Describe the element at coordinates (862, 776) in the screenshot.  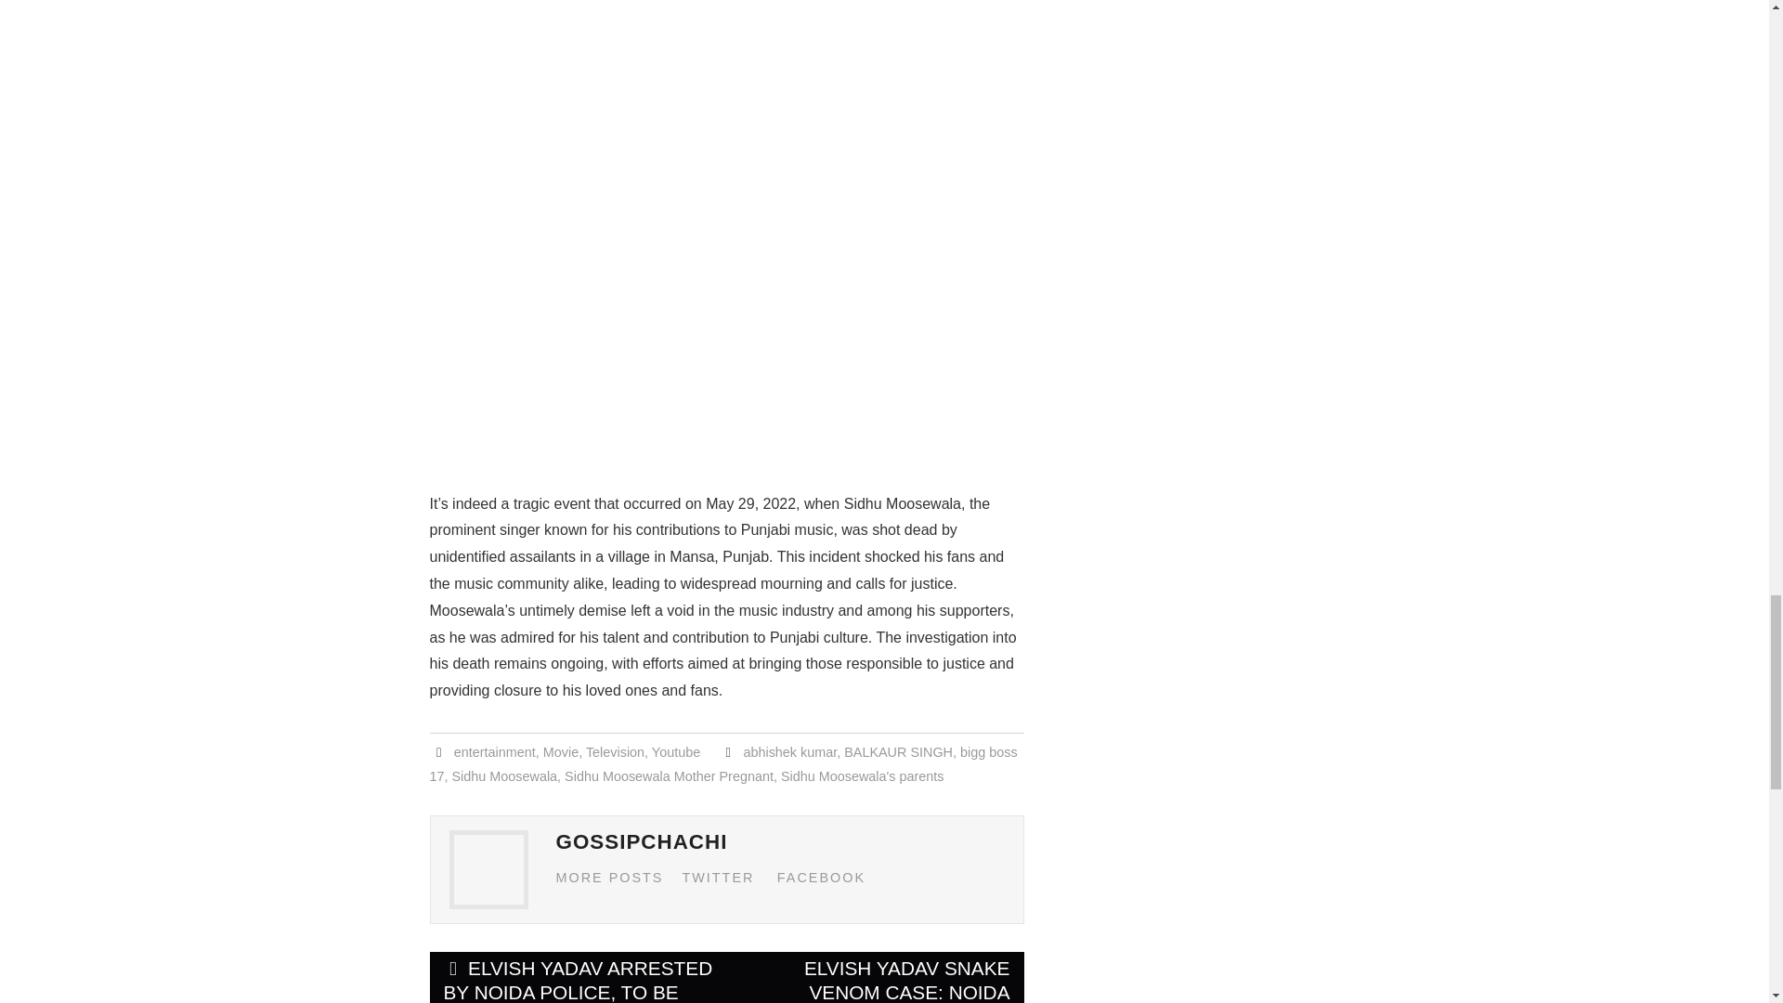
I see `Sidhu Moosewala's parents` at that location.